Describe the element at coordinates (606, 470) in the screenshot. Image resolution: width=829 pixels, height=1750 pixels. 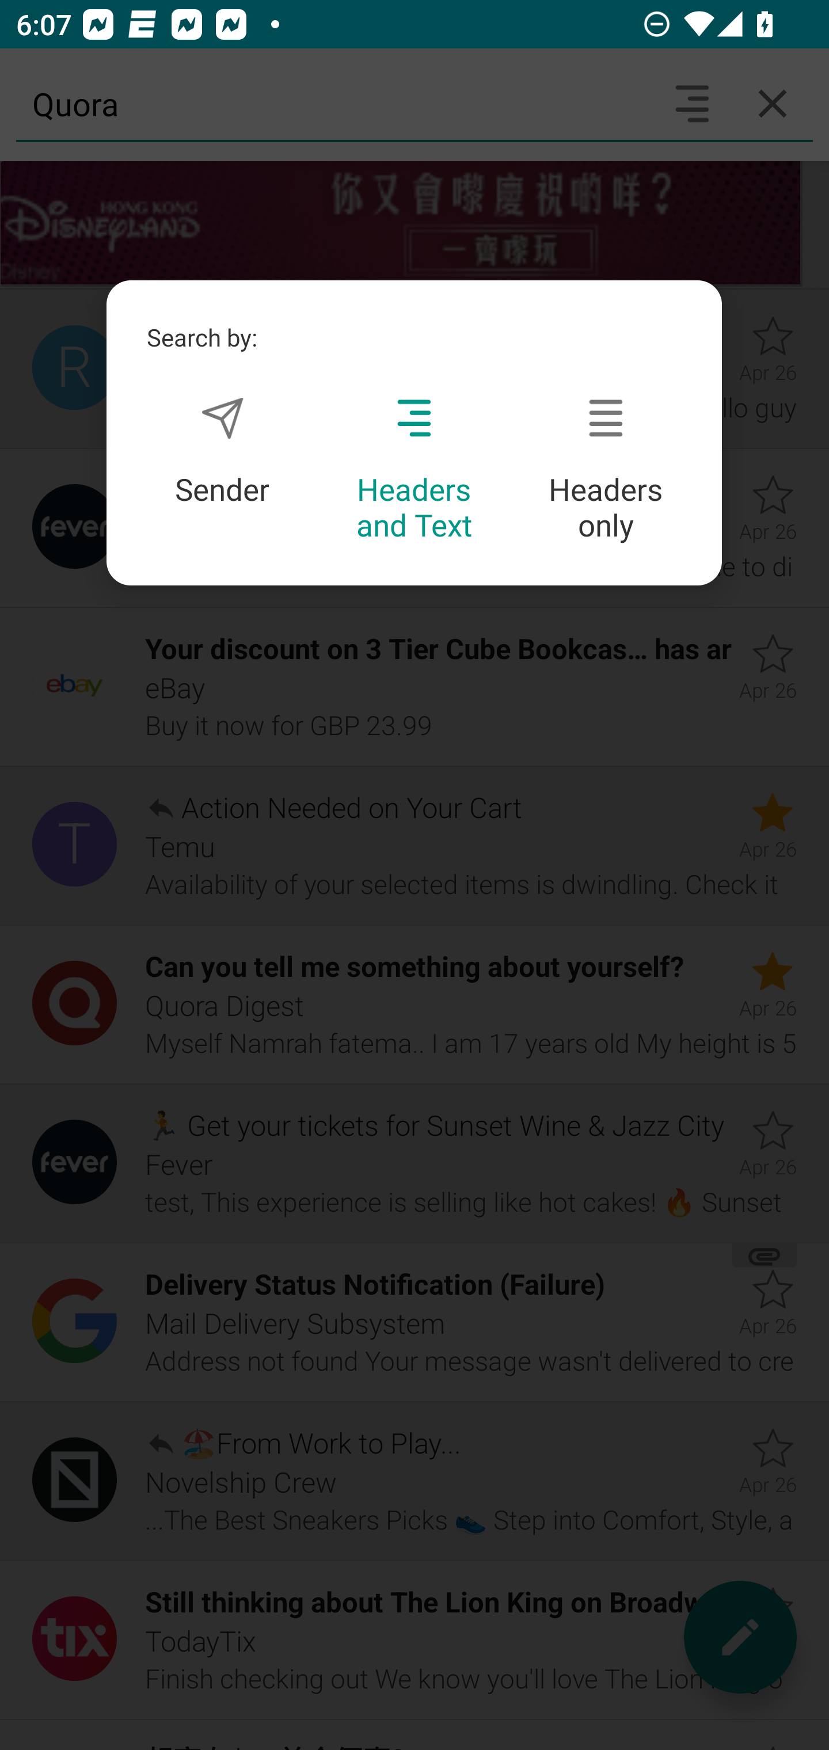
I see `Headers only` at that location.